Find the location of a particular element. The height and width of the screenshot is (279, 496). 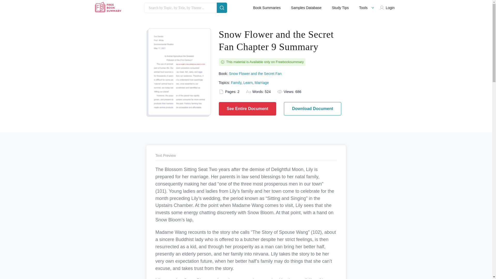

Learn is located at coordinates (248, 83).